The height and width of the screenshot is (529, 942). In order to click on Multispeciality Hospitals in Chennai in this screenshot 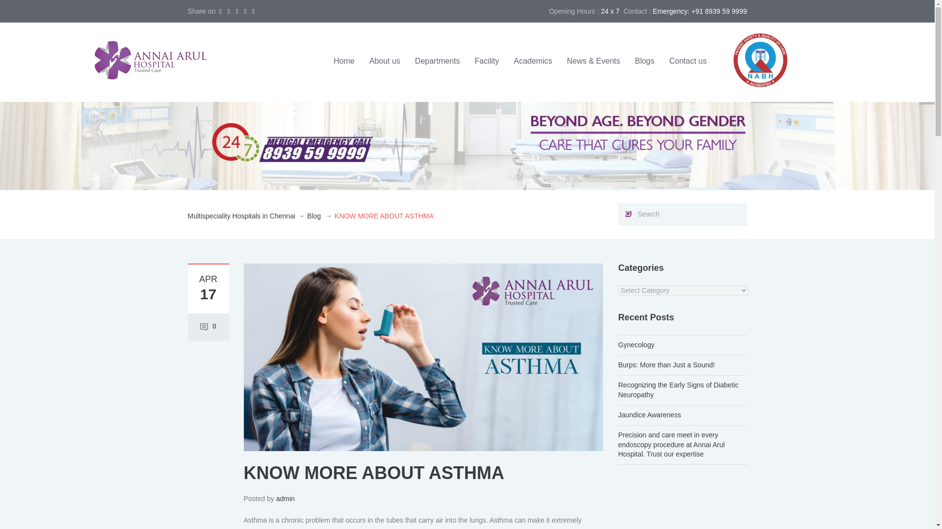, I will do `click(241, 216)`.